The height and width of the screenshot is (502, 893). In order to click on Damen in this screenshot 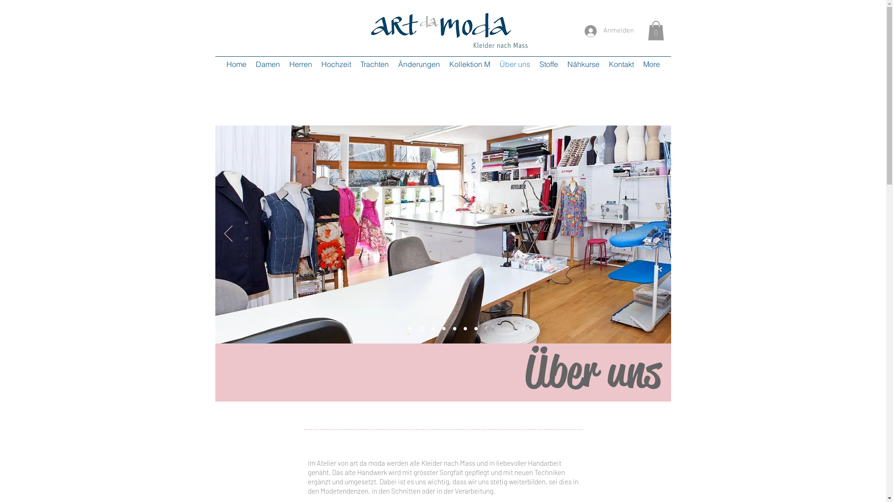, I will do `click(268, 64)`.